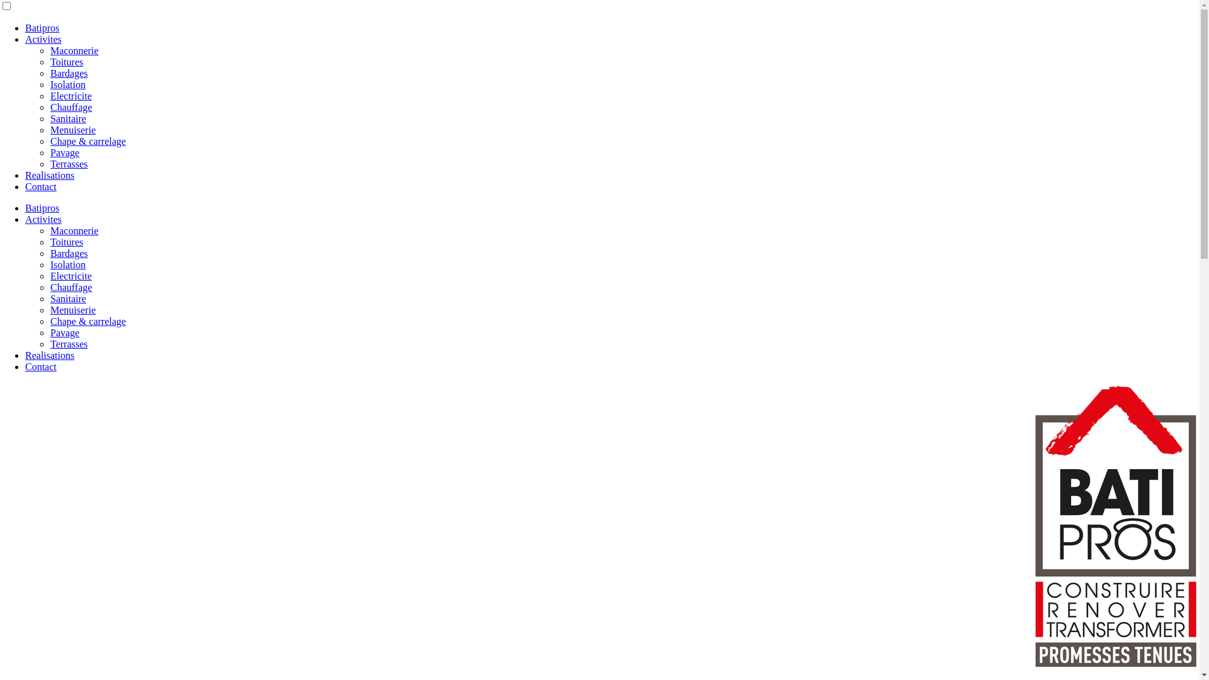 The image size is (1209, 680). Describe the element at coordinates (42, 208) in the screenshot. I see `Batipros` at that location.